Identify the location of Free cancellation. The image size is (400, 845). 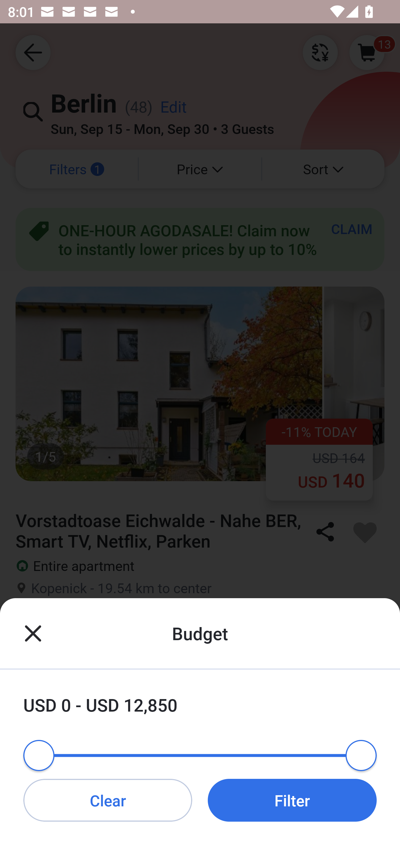
(200, 637).